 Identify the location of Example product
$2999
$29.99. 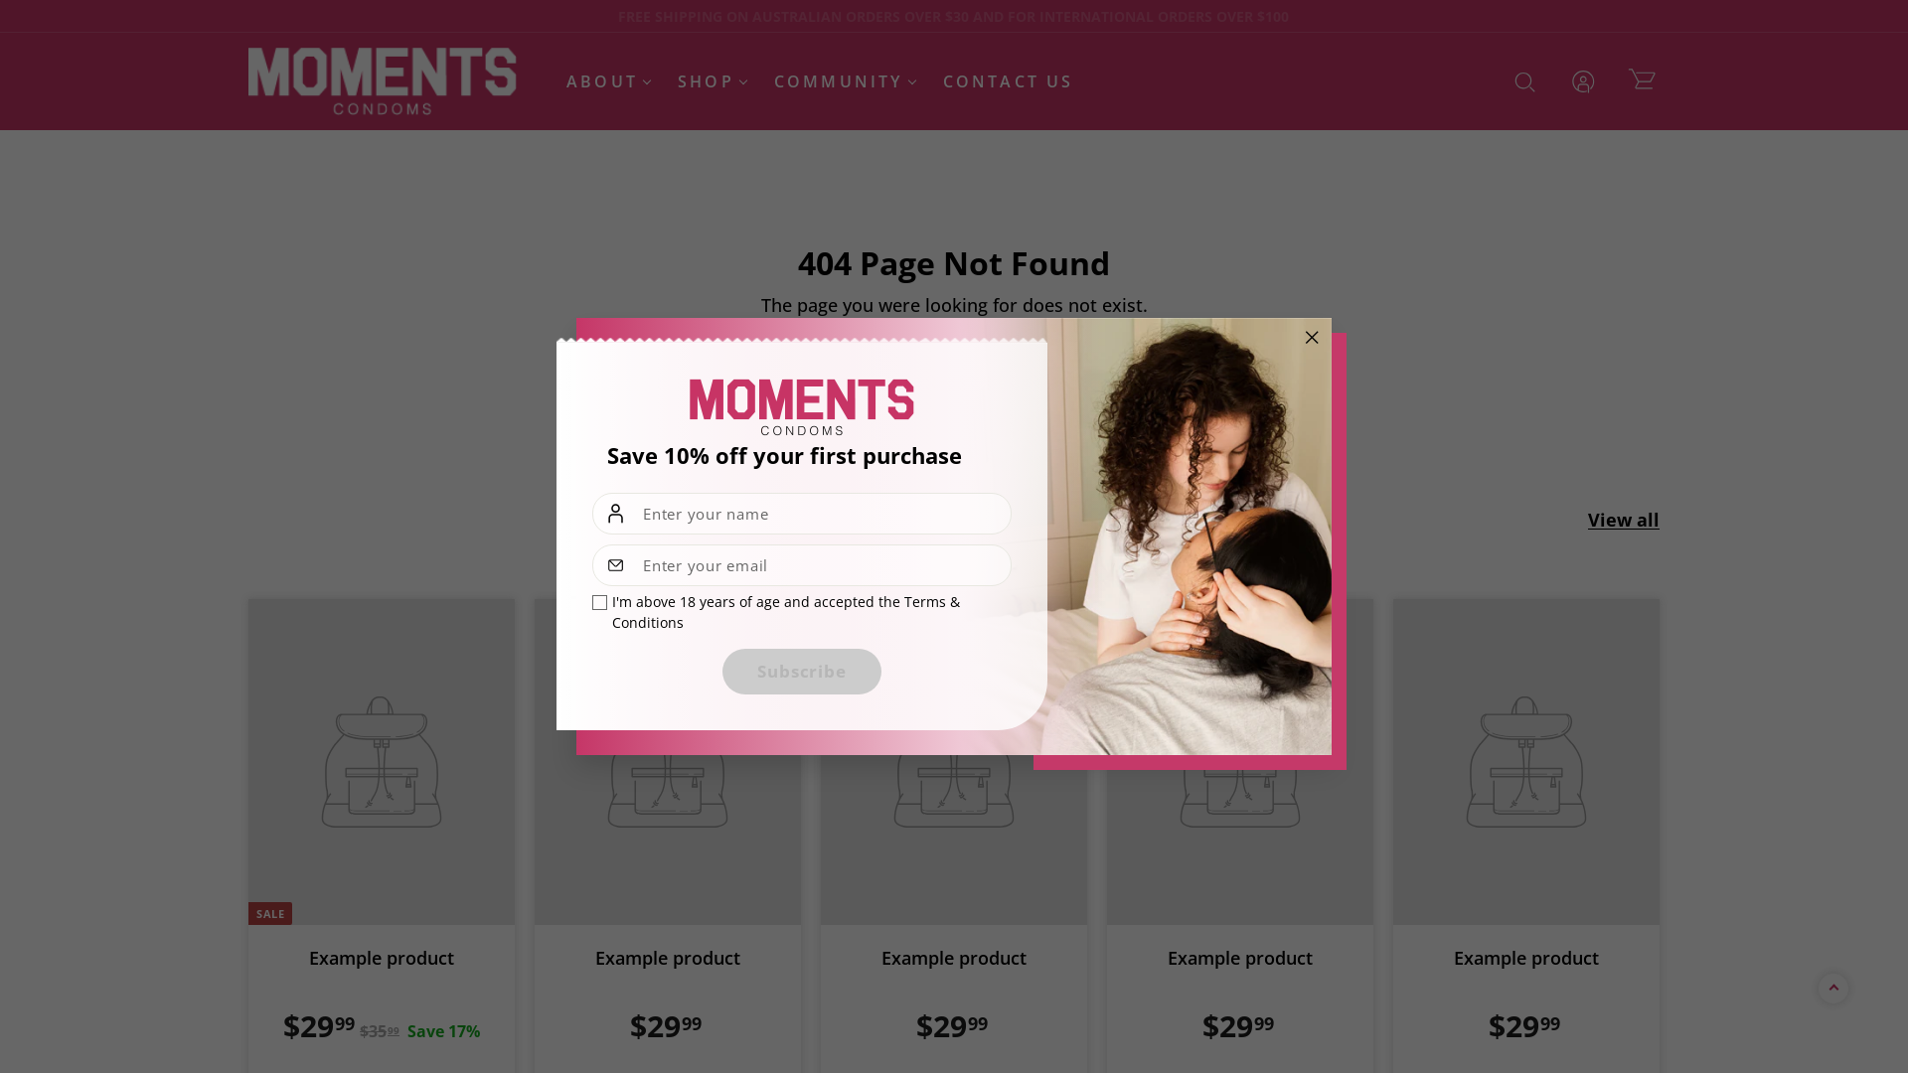
(954, 834).